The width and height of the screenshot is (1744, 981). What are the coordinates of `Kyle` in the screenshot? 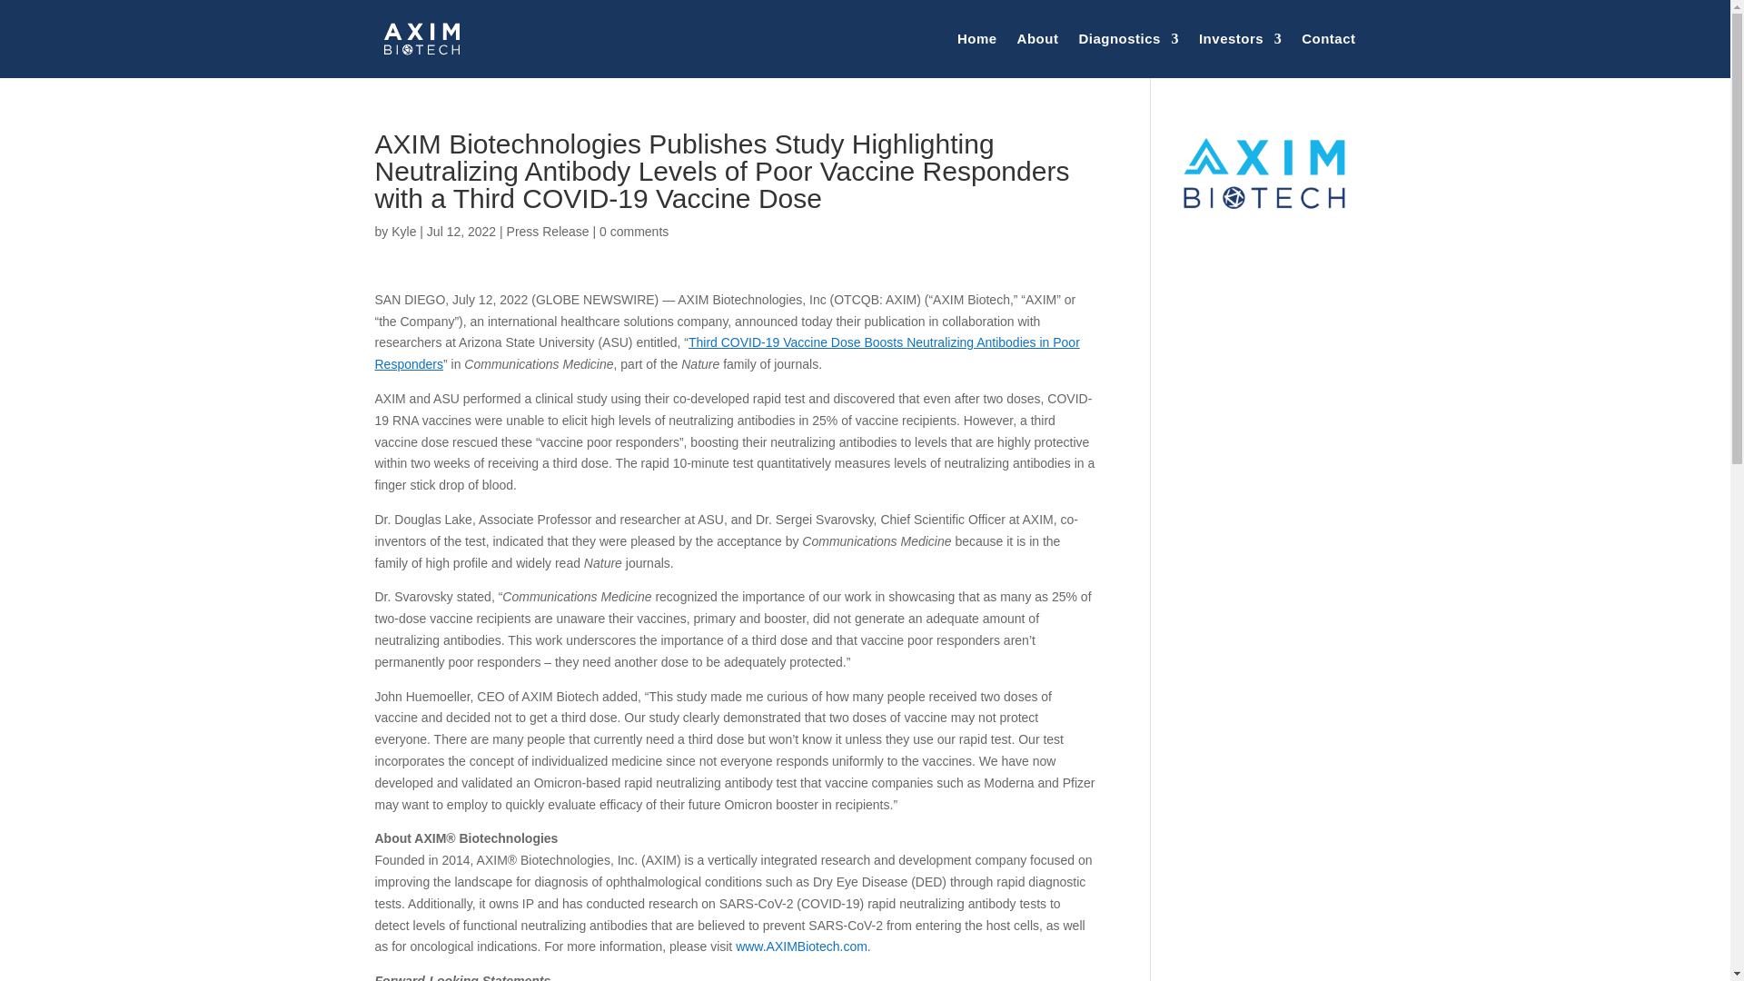 It's located at (403, 232).